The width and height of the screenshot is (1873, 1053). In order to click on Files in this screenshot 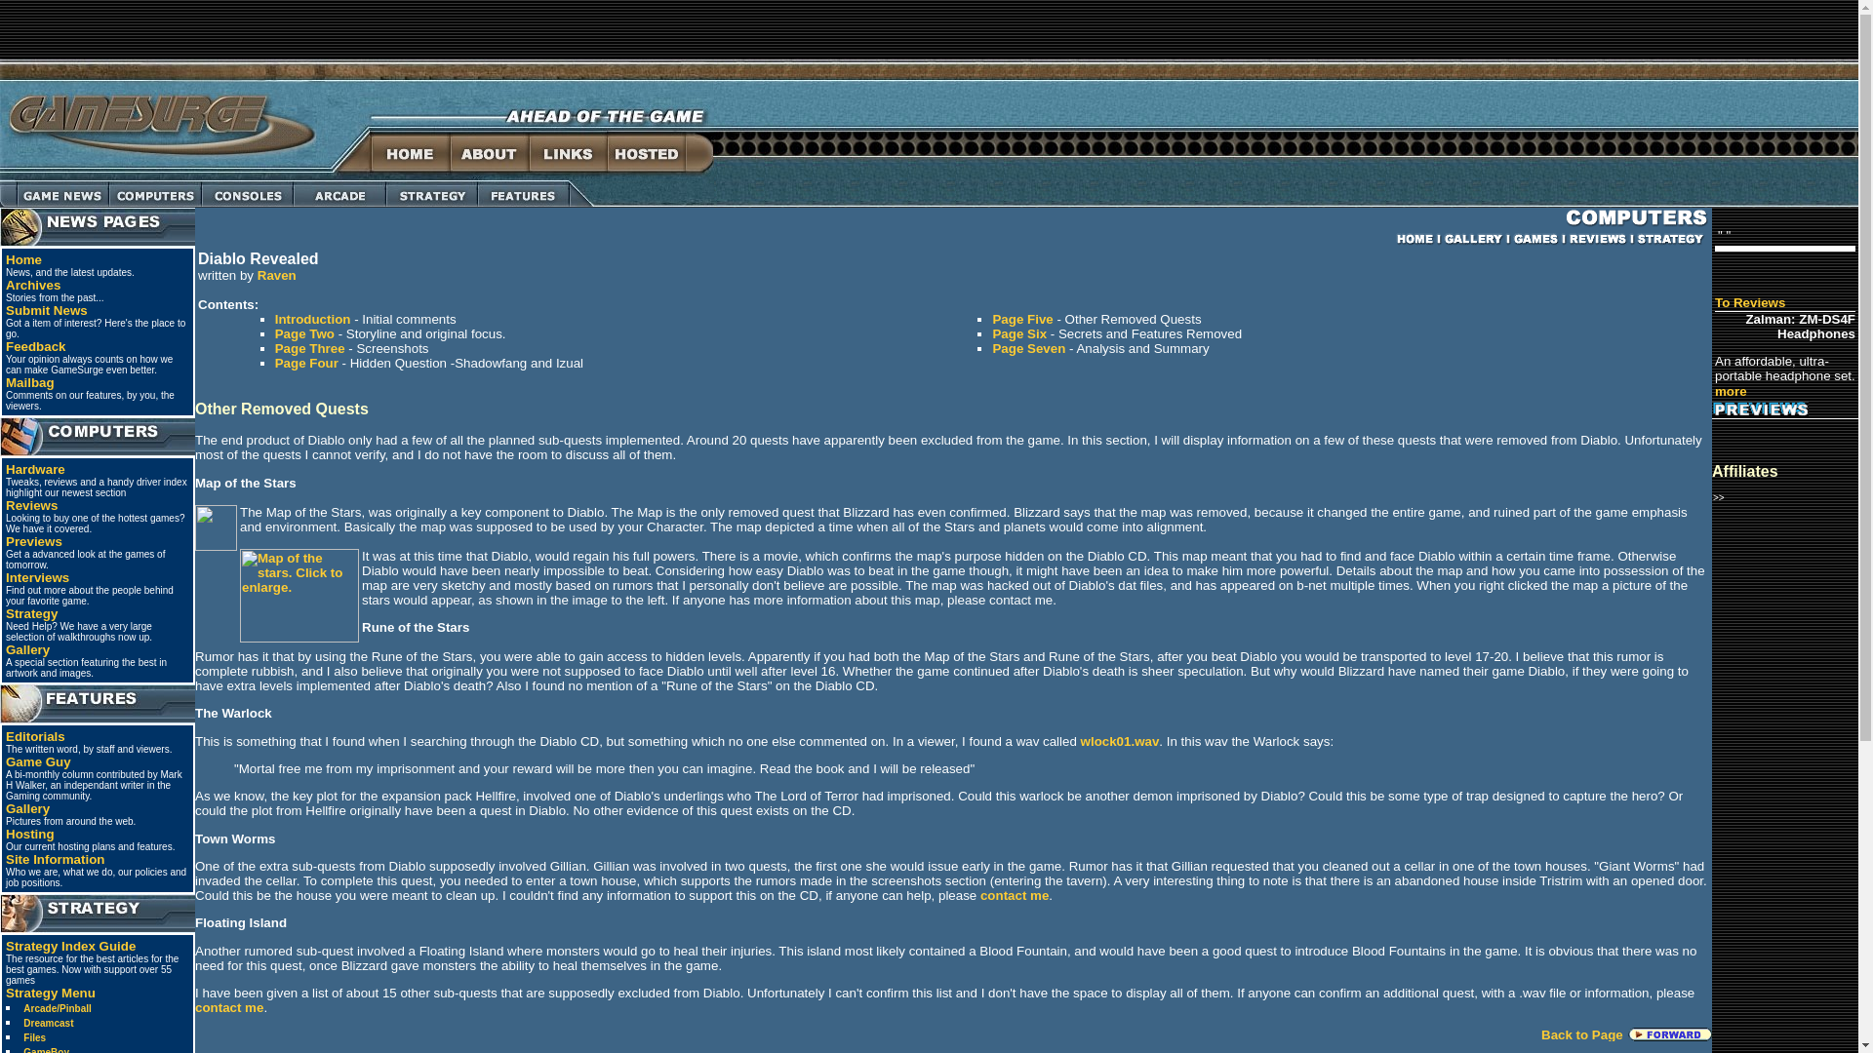, I will do `click(33, 1037)`.